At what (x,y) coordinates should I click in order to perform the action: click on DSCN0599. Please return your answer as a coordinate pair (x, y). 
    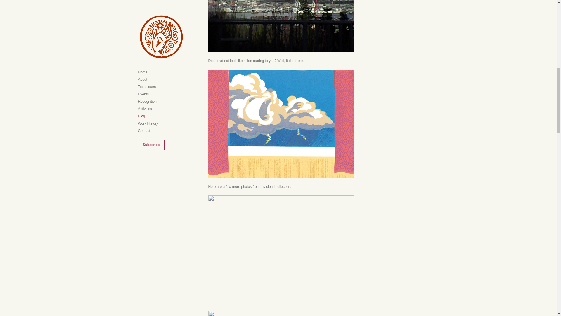
    Looking at the image, I should click on (281, 313).